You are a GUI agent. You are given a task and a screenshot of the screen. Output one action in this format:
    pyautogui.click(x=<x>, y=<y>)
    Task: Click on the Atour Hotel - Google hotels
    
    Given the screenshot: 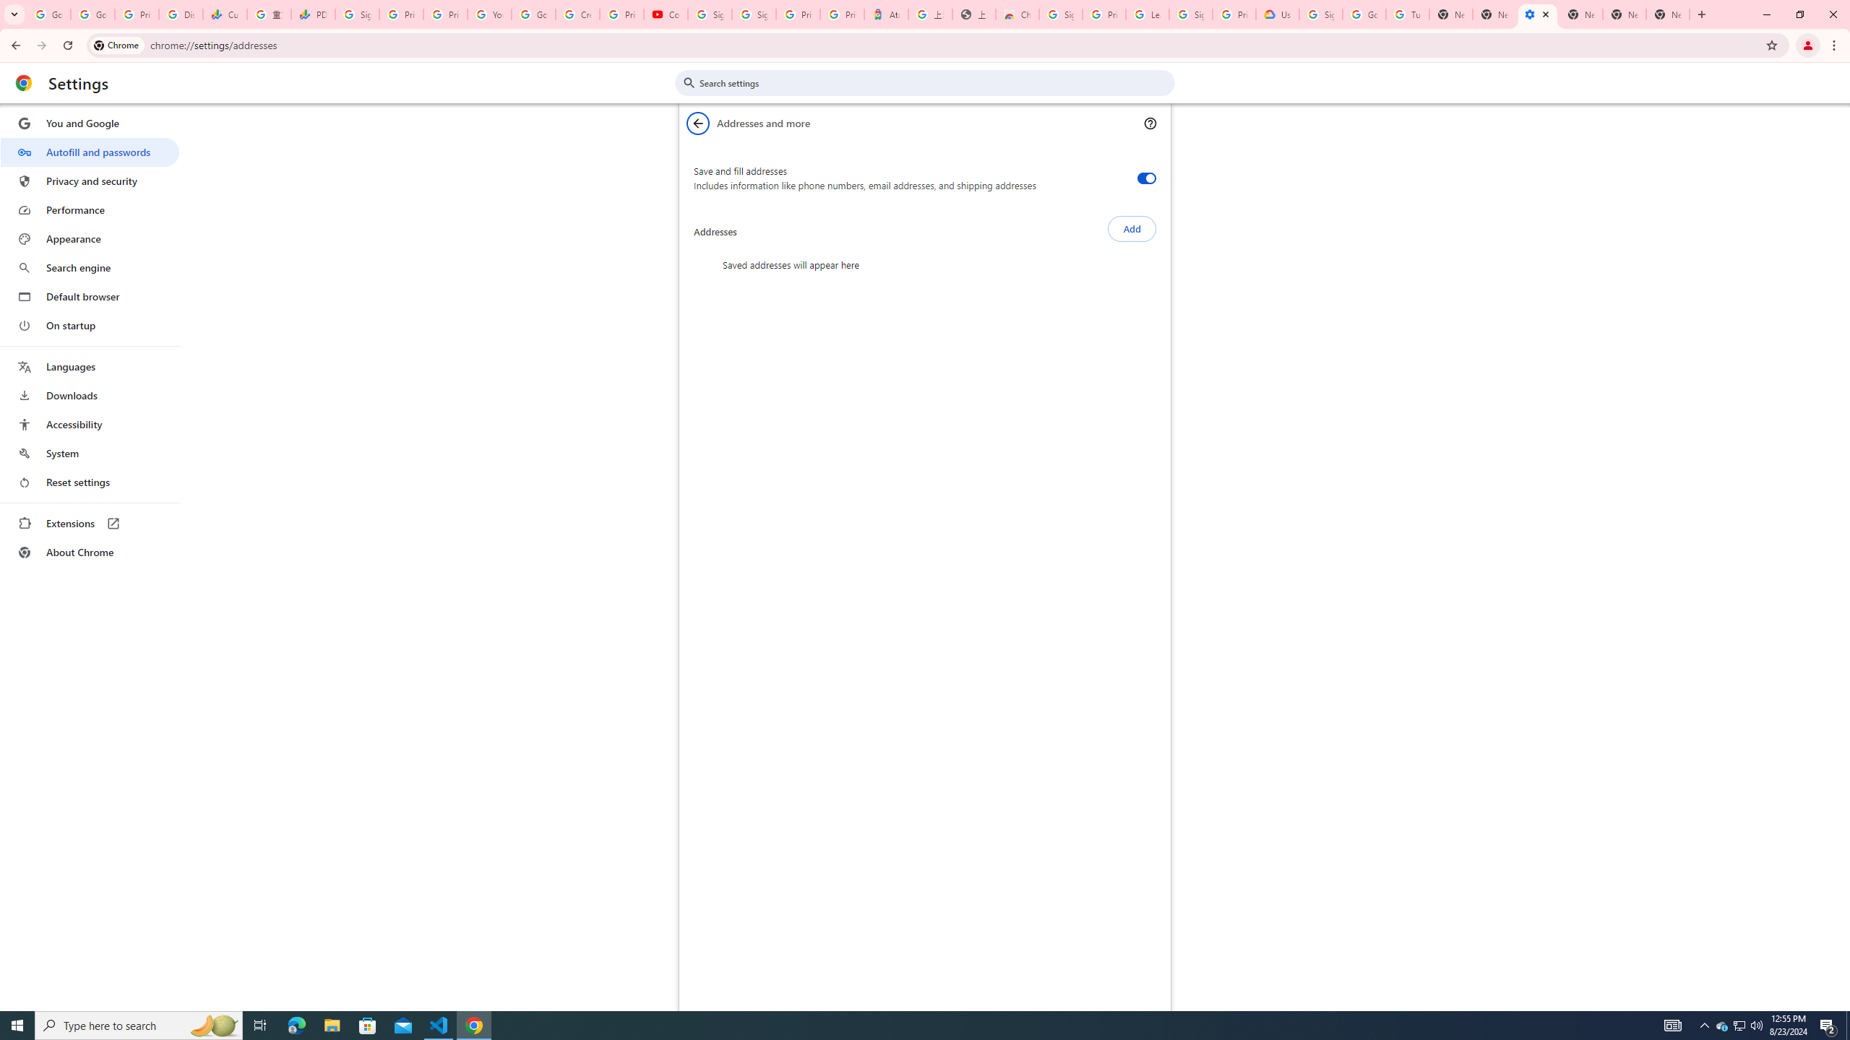 What is the action you would take?
    pyautogui.click(x=887, y=14)
    